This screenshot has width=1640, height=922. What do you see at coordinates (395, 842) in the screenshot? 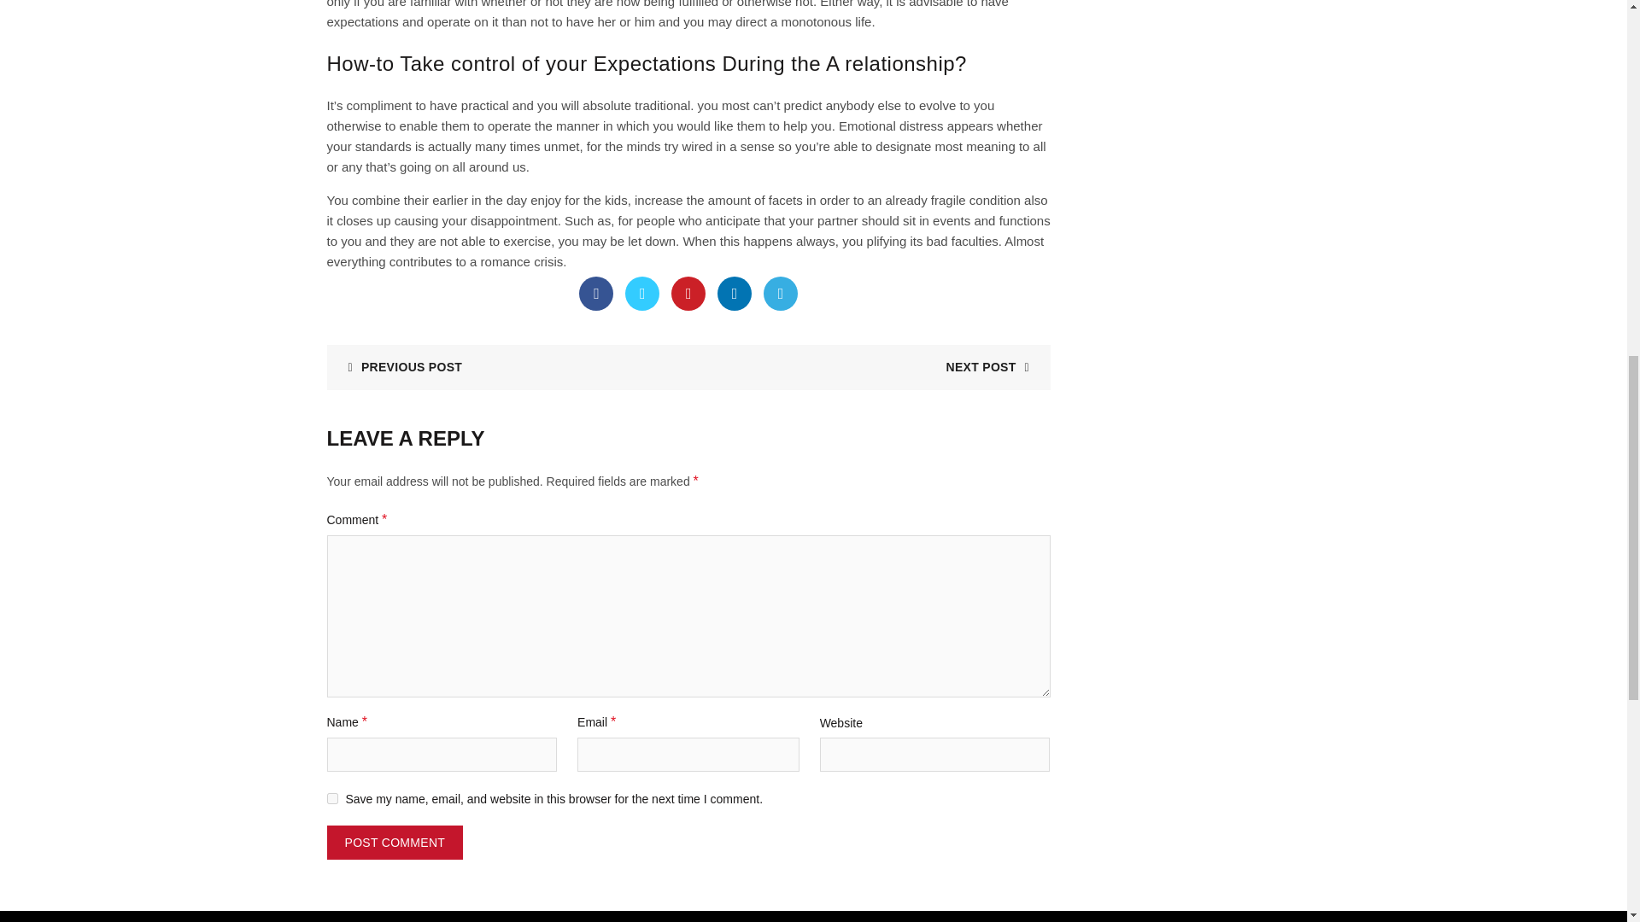
I see `Post Comment` at bounding box center [395, 842].